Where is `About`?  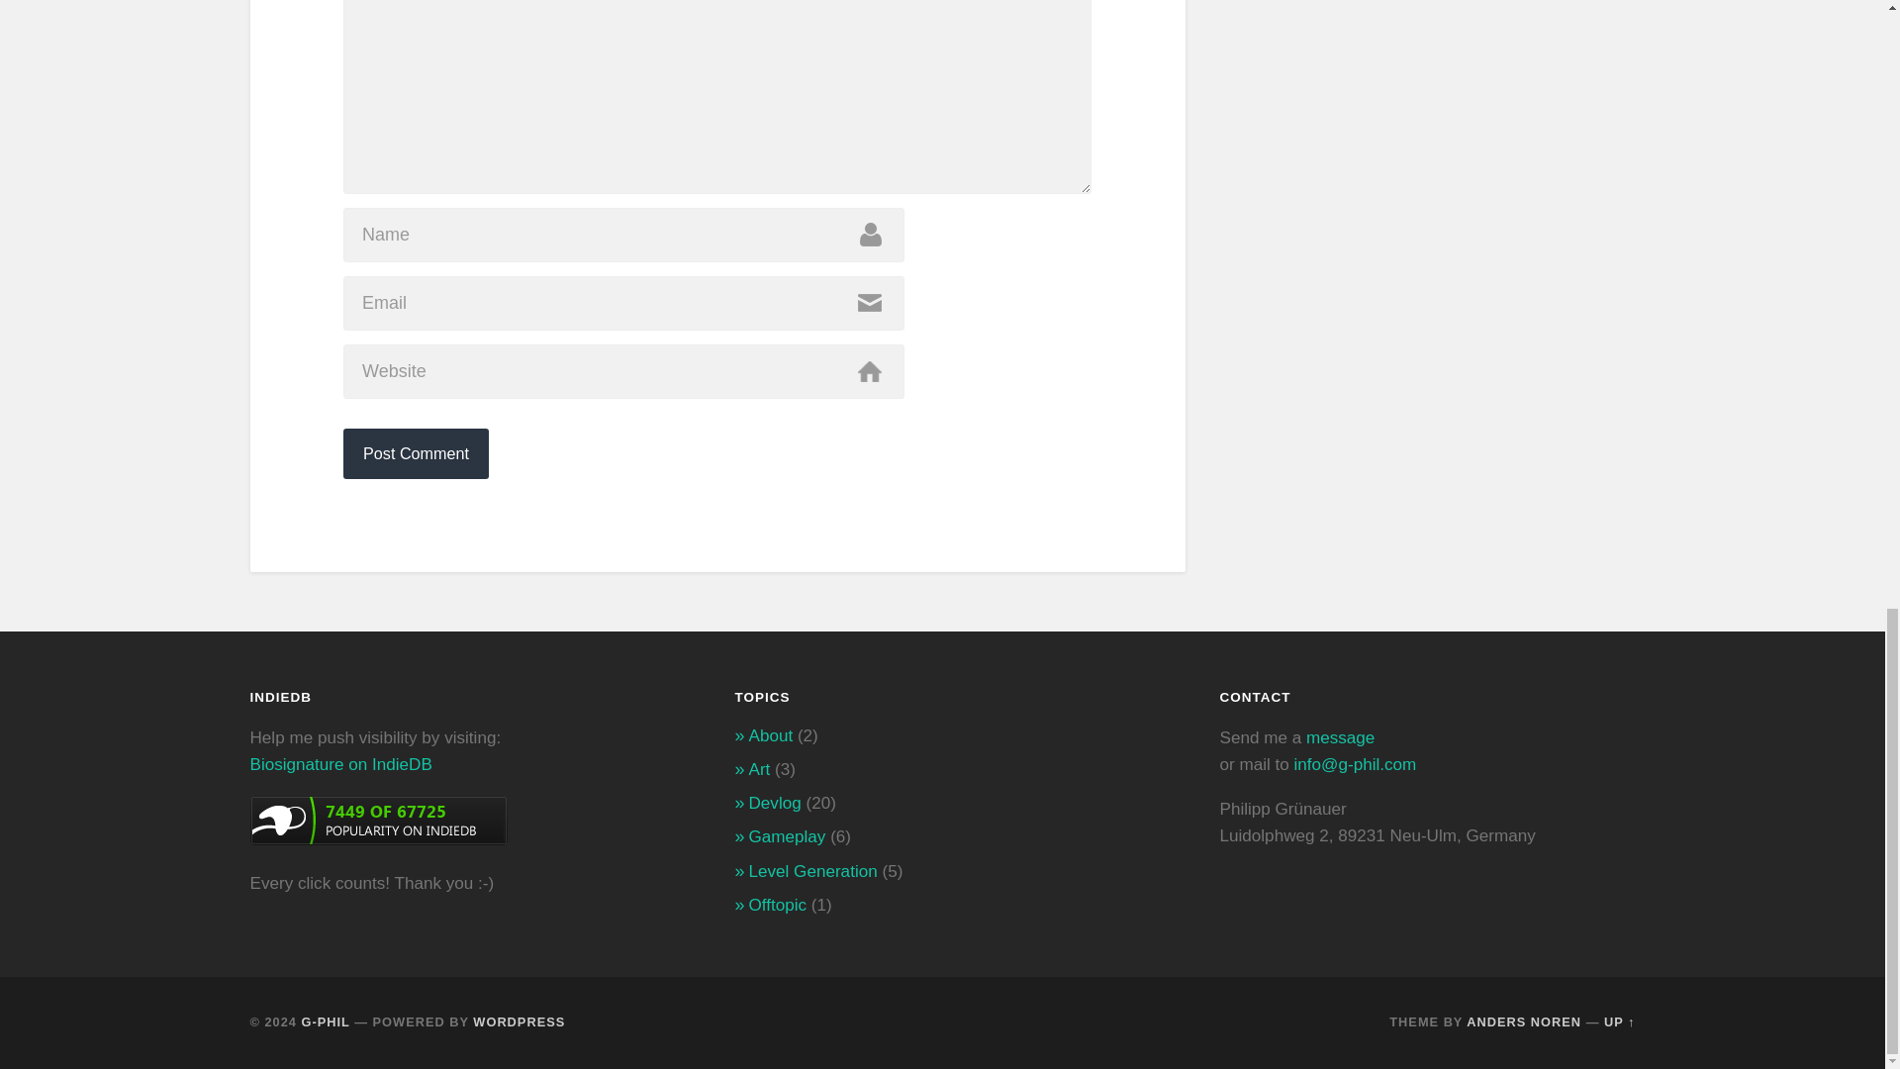 About is located at coordinates (770, 735).